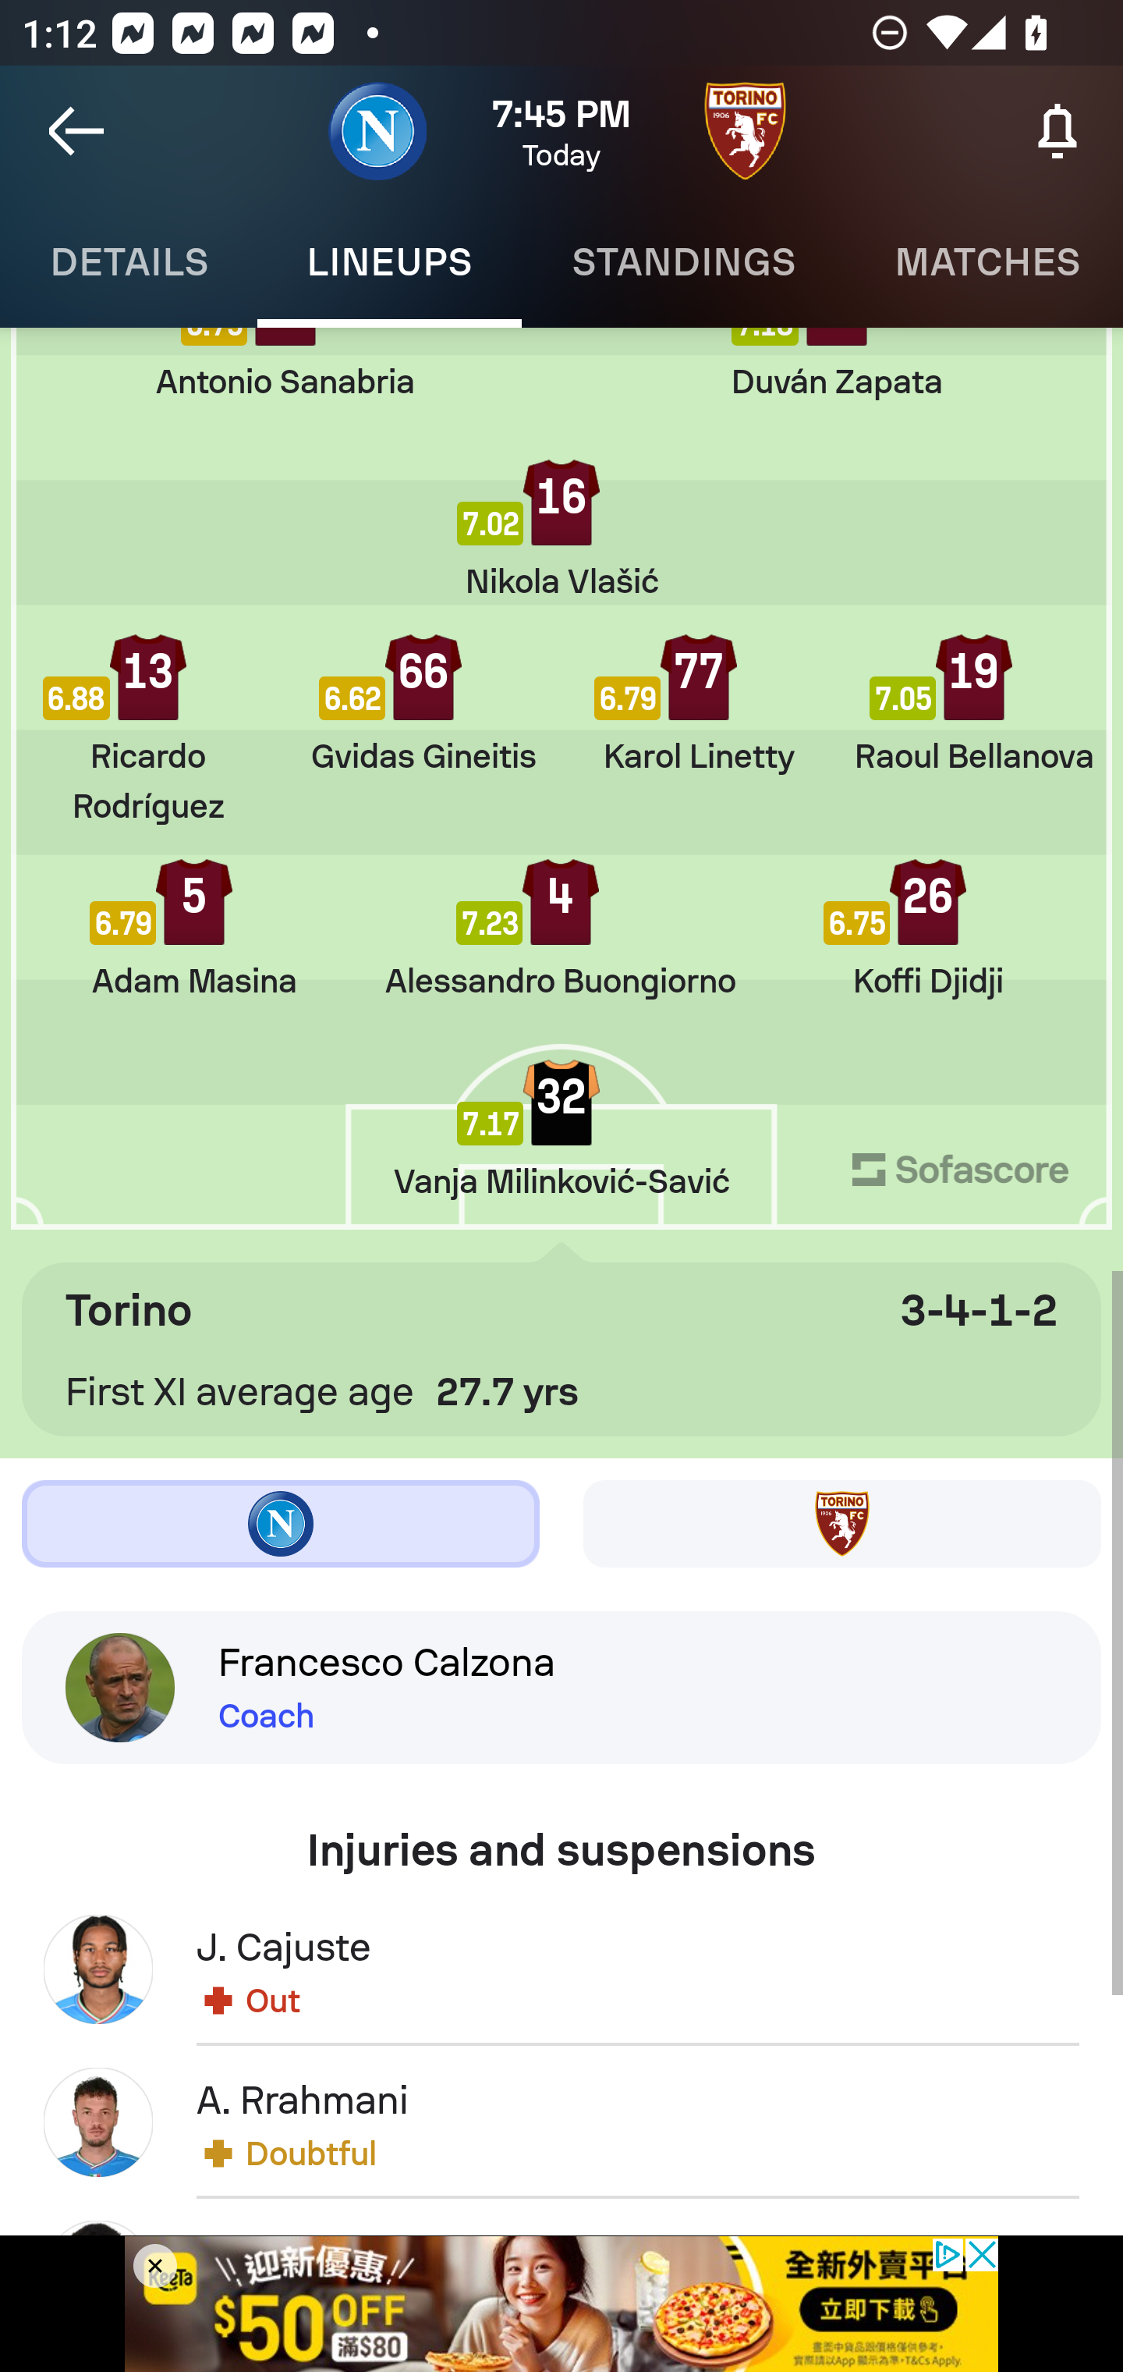  I want to click on A. Rrahmani Doubtful, so click(561, 2122).